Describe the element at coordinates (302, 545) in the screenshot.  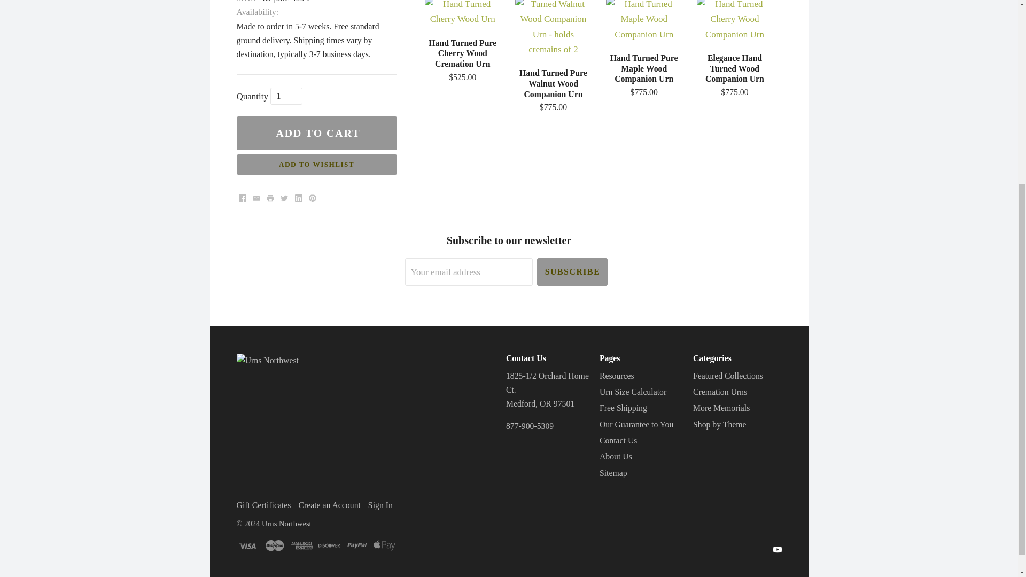
I see `American Express` at that location.